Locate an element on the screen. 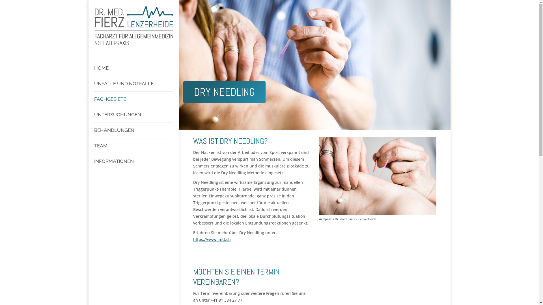 Image resolution: width=543 pixels, height=305 pixels. HOME is located at coordinates (133, 68).